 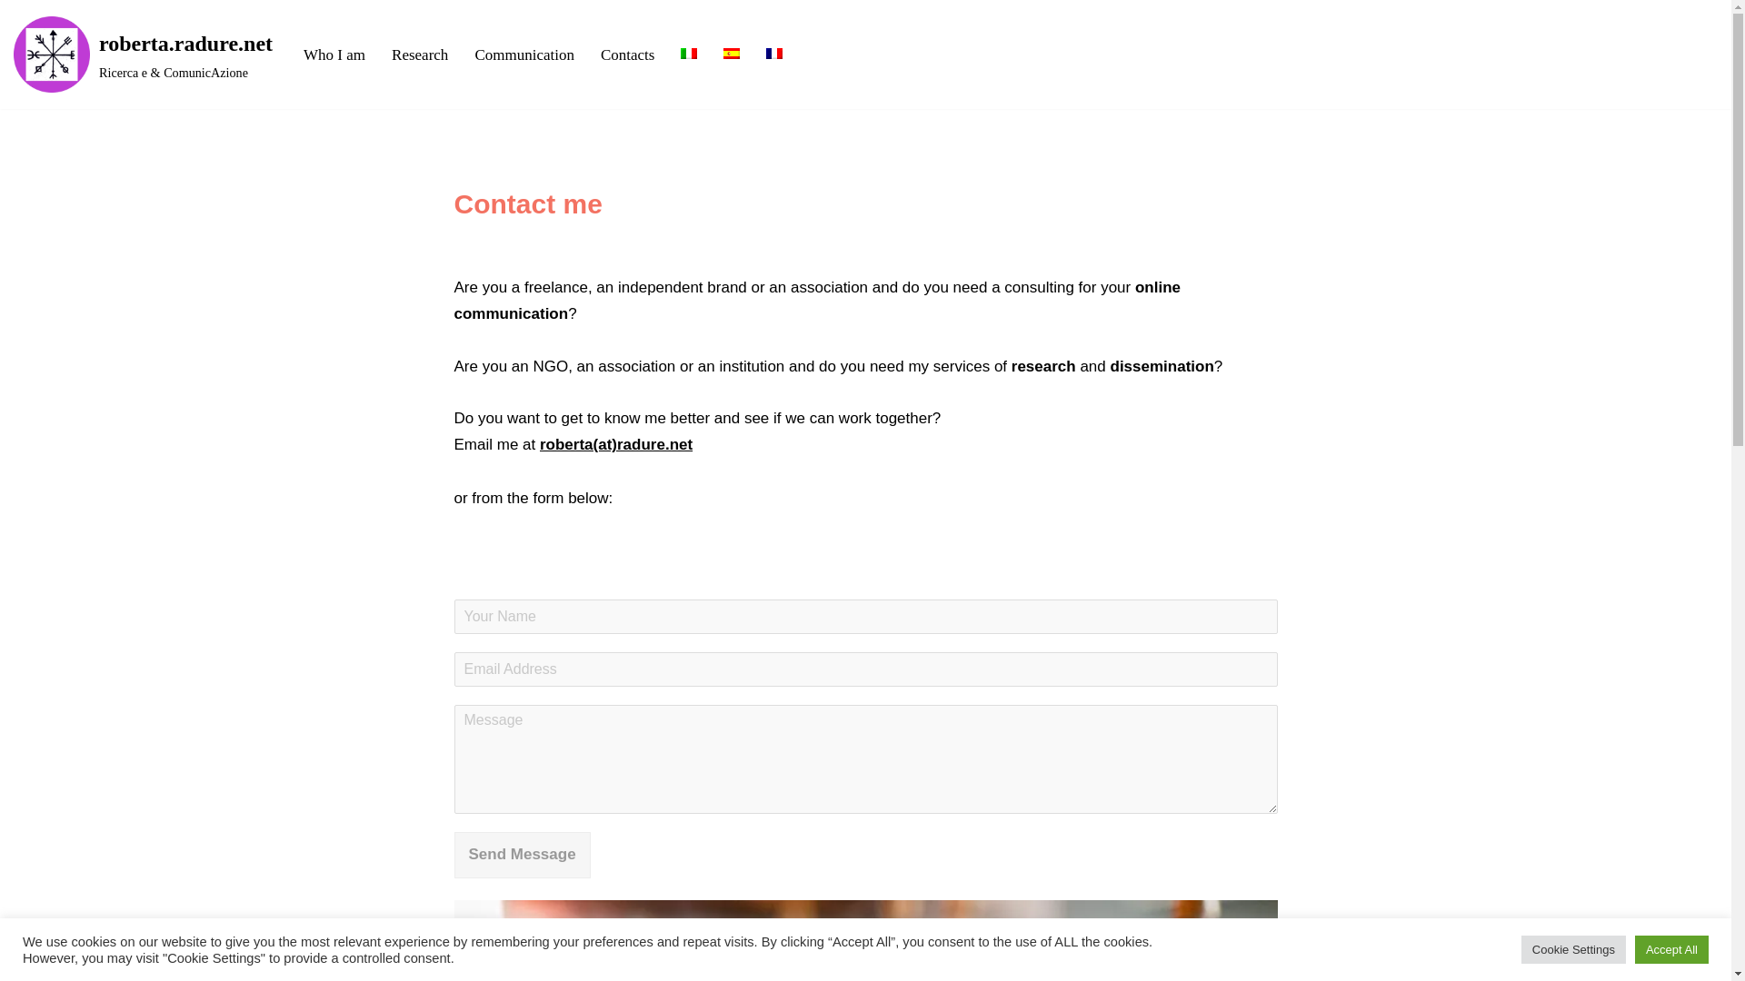 I want to click on Accept All, so click(x=1671, y=949).